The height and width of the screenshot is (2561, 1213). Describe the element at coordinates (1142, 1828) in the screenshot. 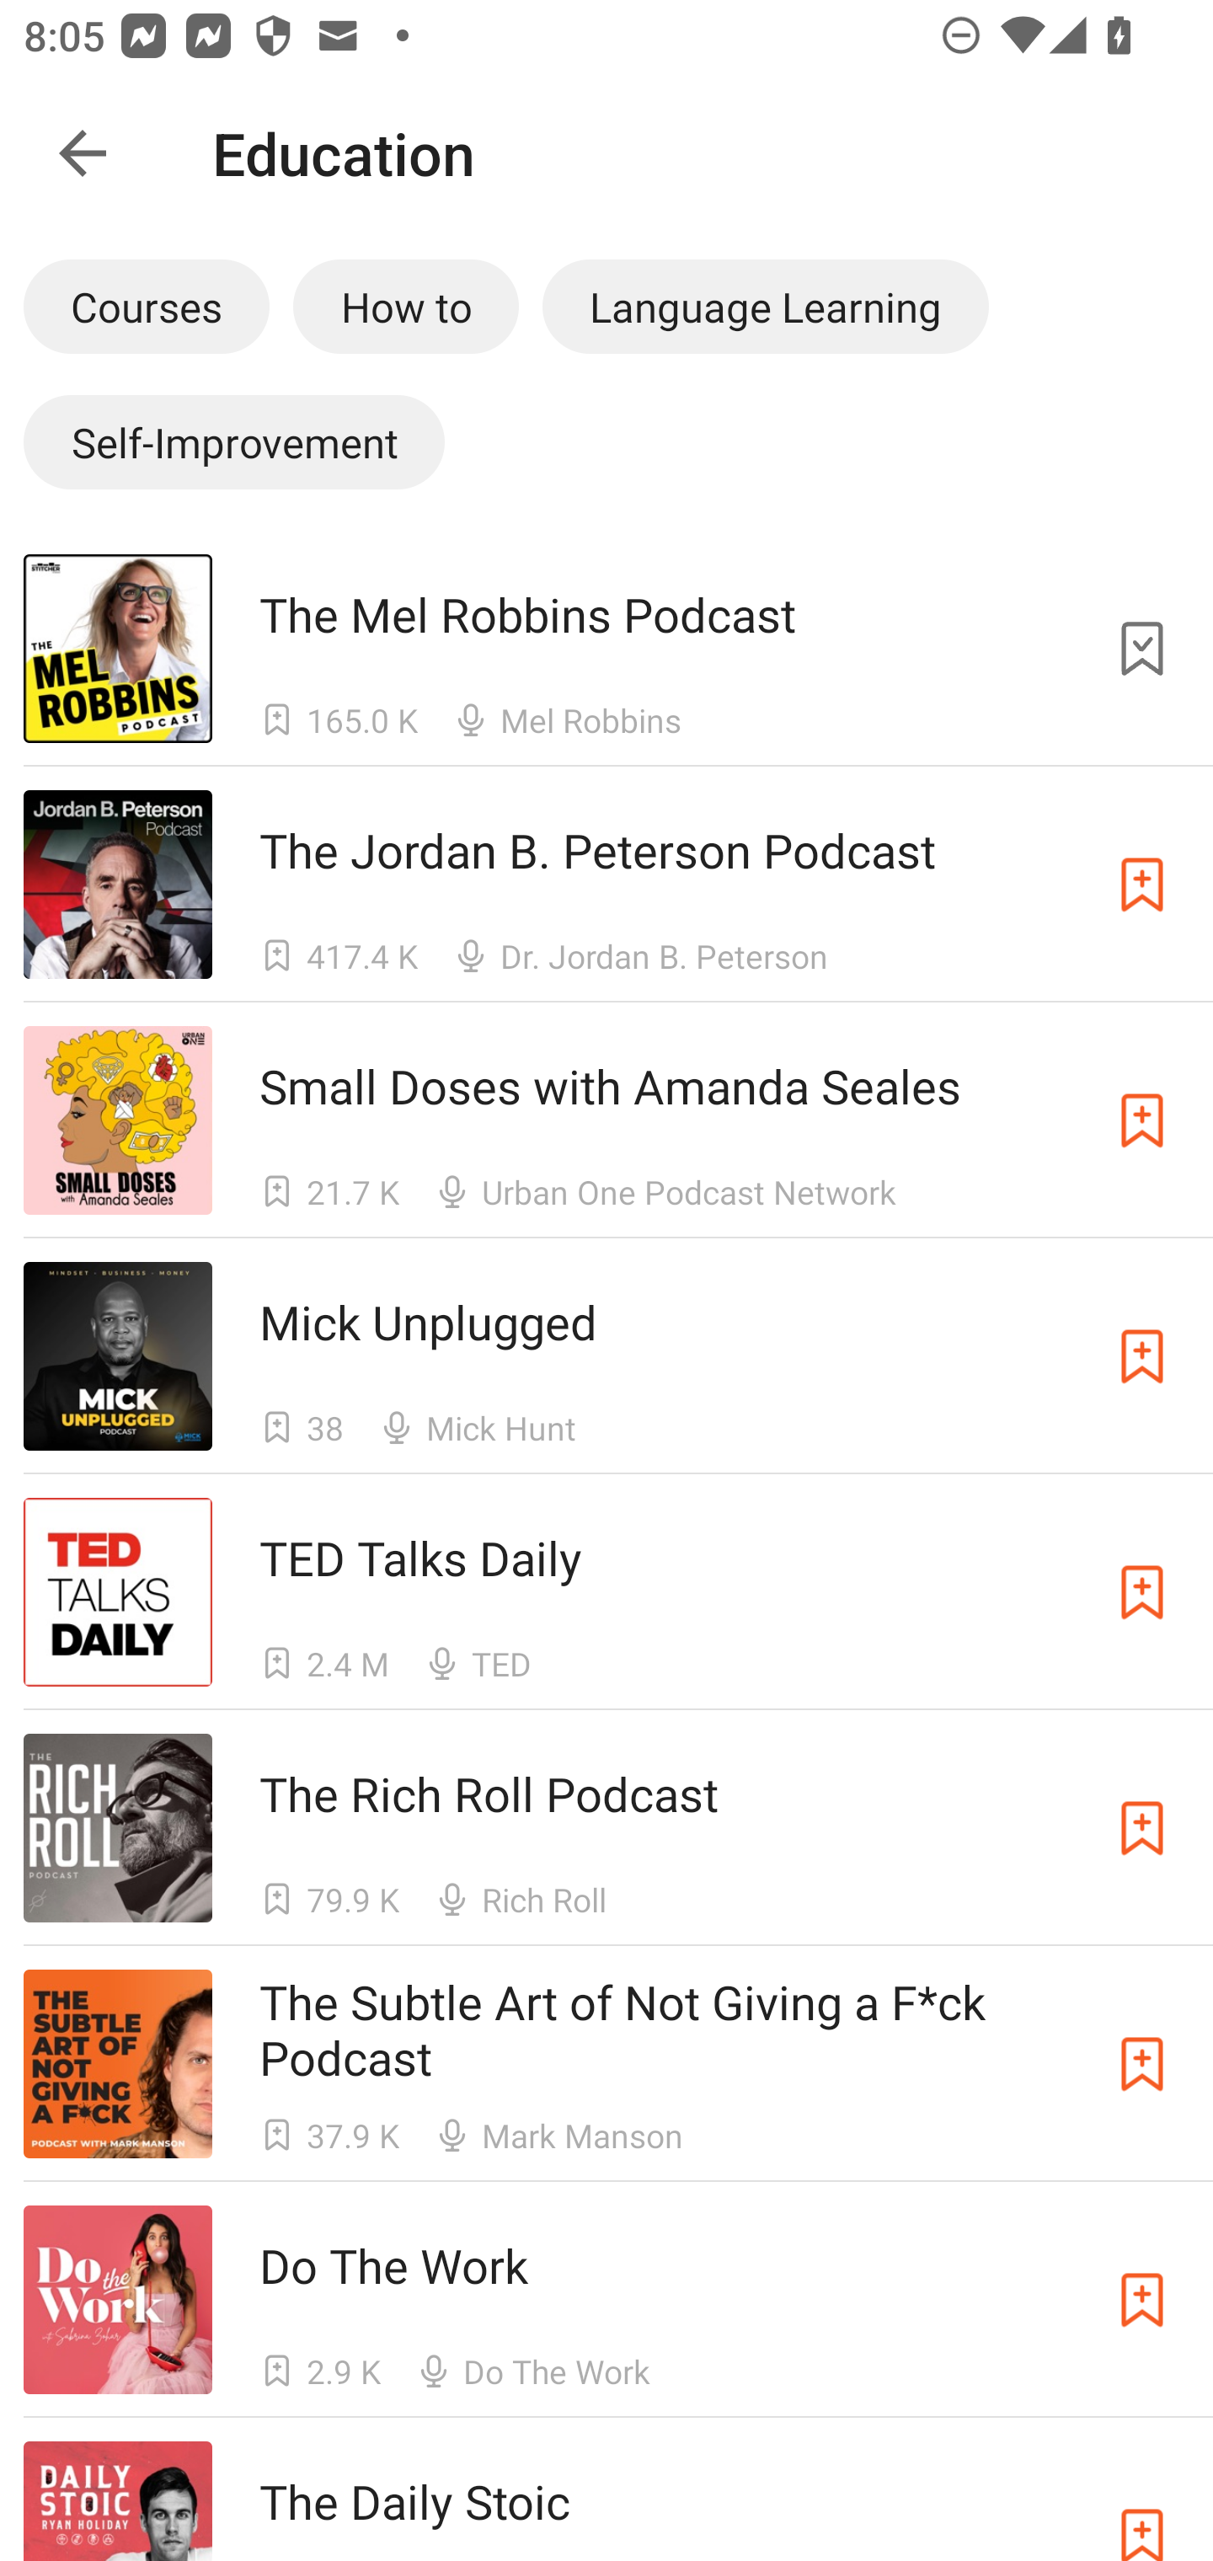

I see `Subscribe` at that location.